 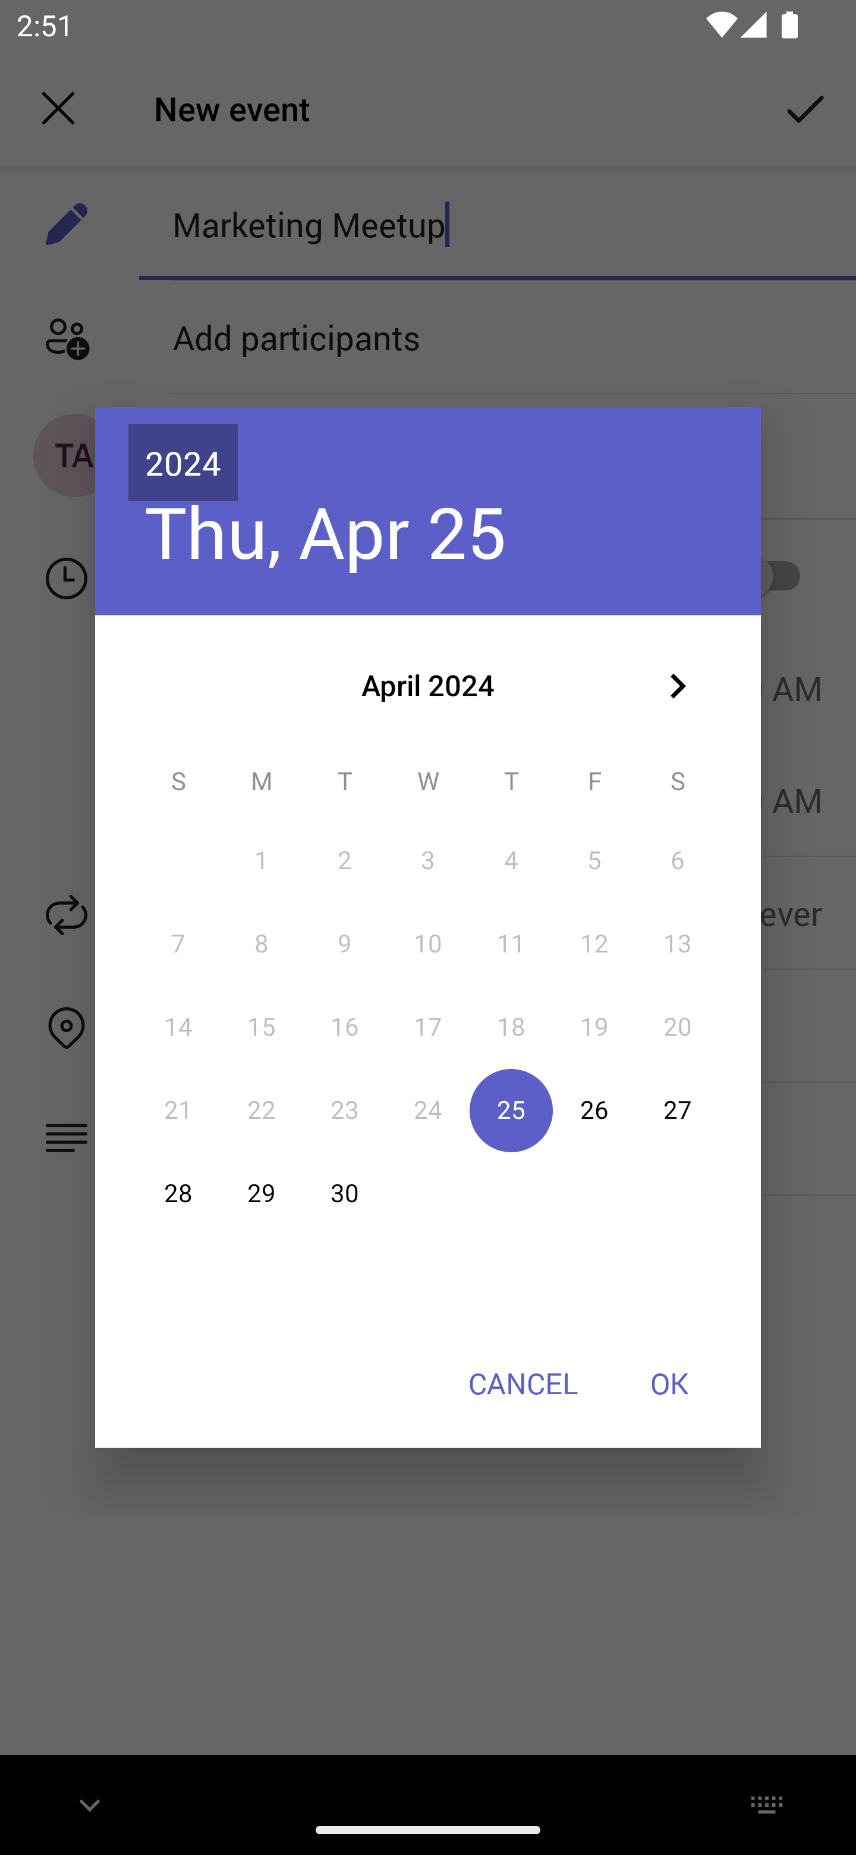 I want to click on 25 25 April 2024, so click(x=511, y=1110).